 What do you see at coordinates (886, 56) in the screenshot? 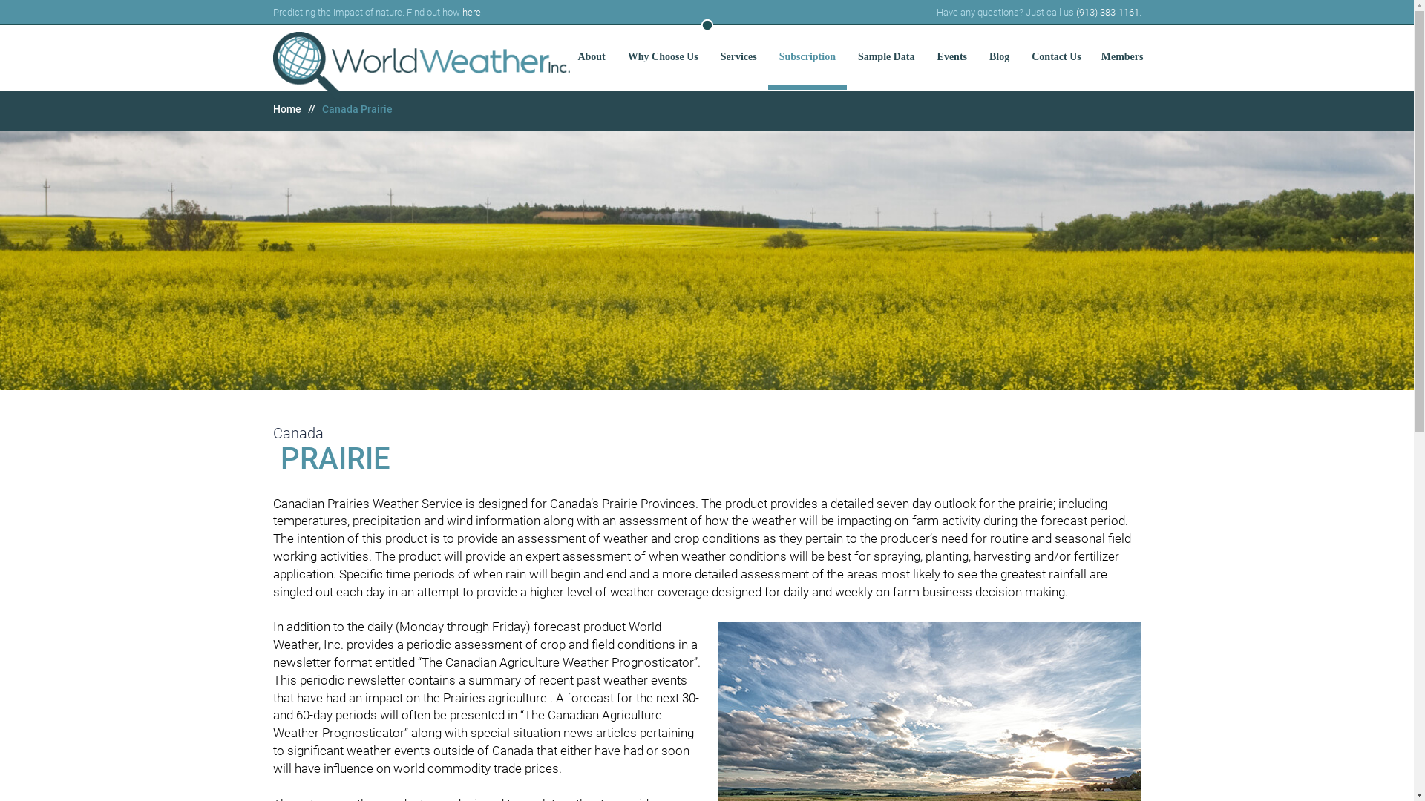
I see `Sample Data` at bounding box center [886, 56].